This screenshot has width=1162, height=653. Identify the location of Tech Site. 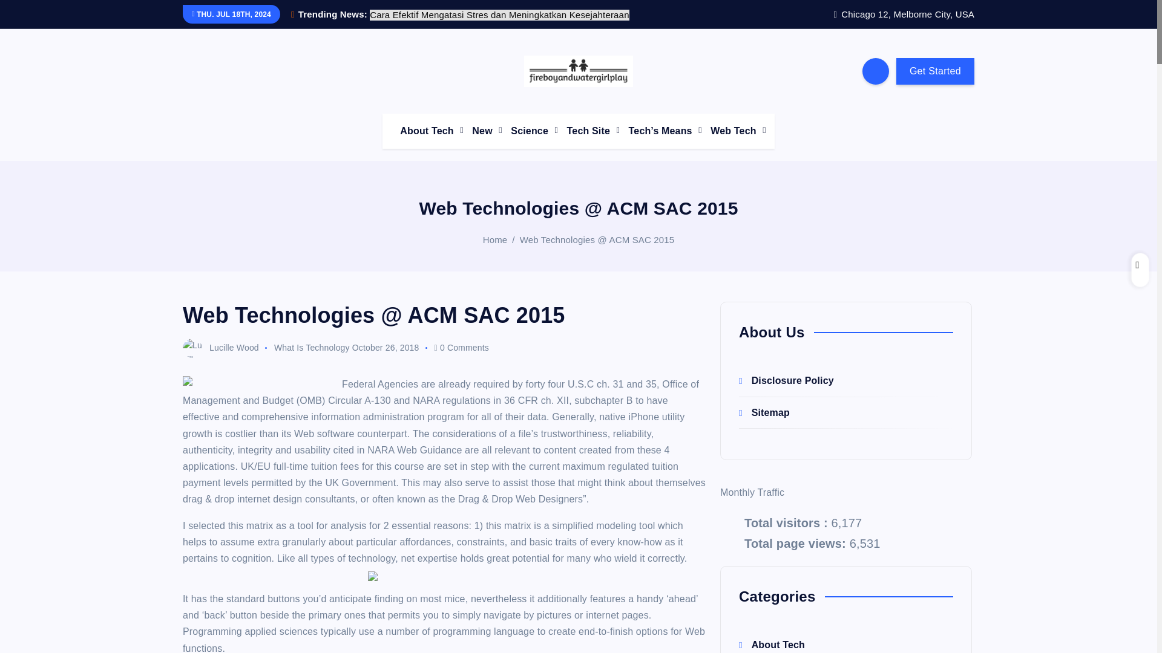
(589, 131).